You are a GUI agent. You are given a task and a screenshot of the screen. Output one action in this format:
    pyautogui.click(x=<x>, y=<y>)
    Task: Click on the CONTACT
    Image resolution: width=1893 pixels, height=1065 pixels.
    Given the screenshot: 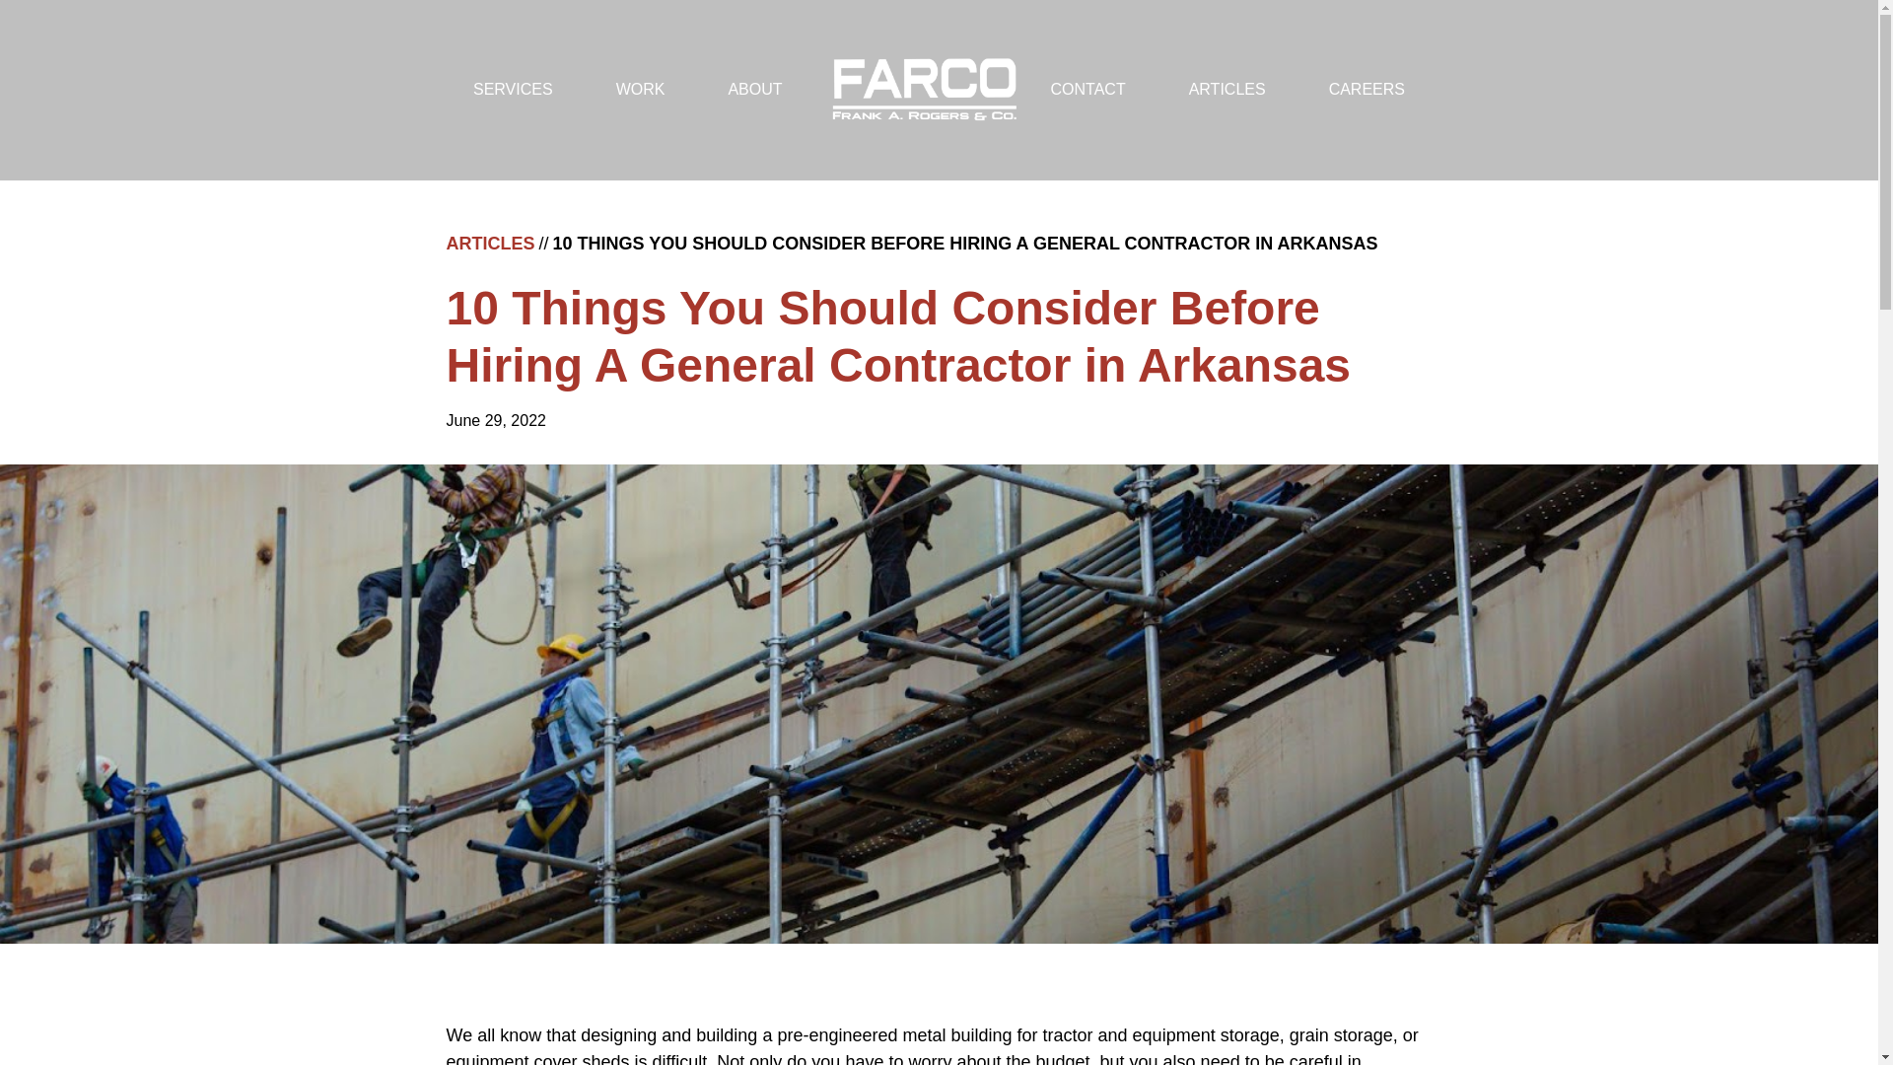 What is the action you would take?
    pyautogui.click(x=1088, y=90)
    